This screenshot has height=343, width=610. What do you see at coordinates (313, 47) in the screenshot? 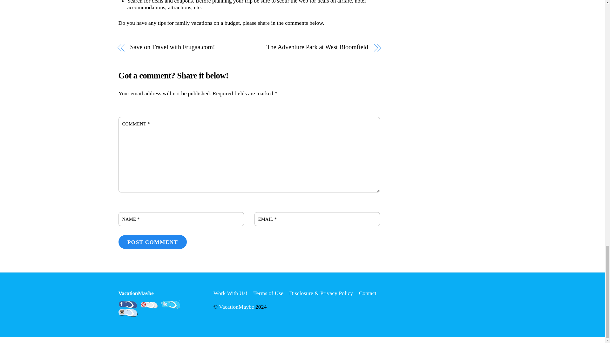
I see `The Adventure Park at West Bloomfield` at bounding box center [313, 47].